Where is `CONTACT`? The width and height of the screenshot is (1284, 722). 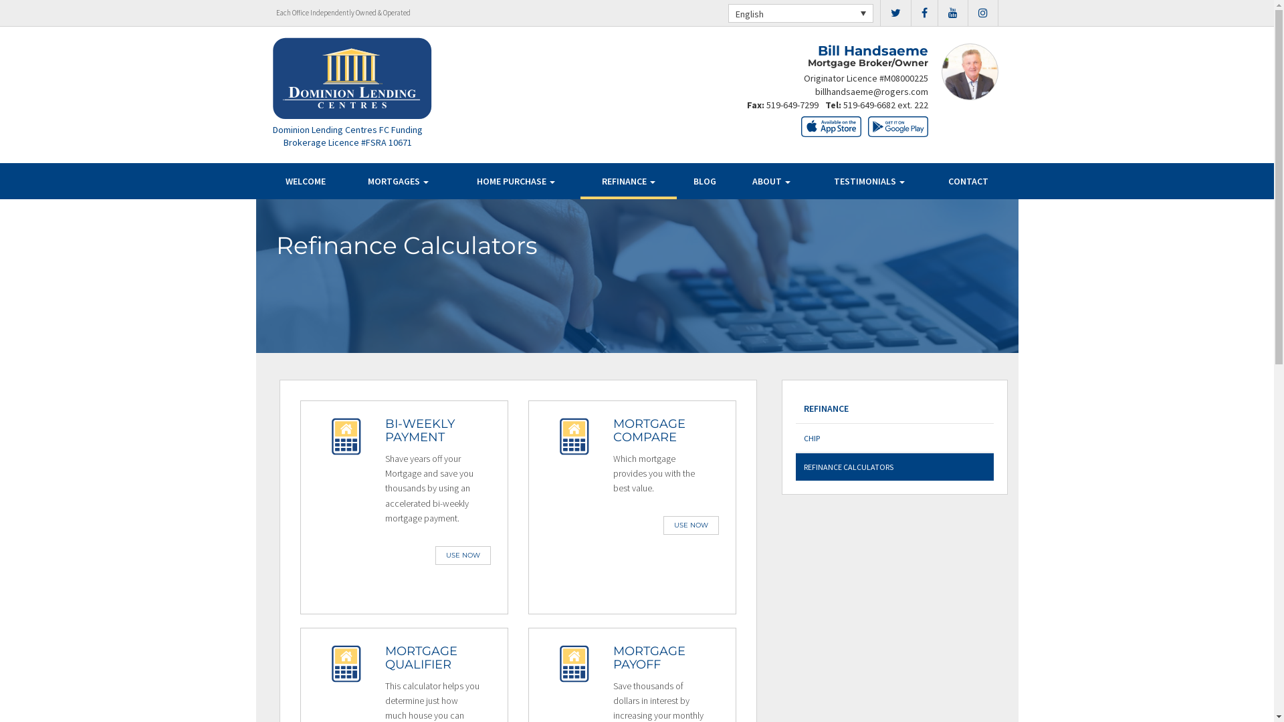 CONTACT is located at coordinates (968, 181).